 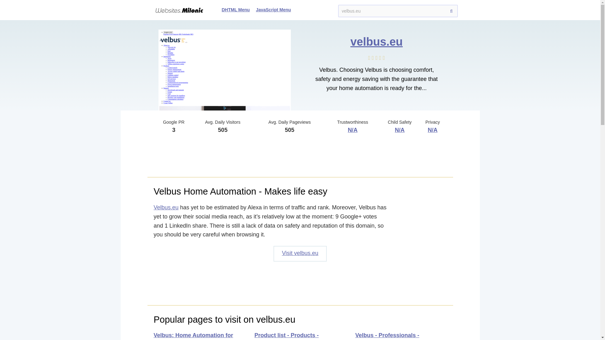 I want to click on Visit velbus.eu, so click(x=300, y=253).